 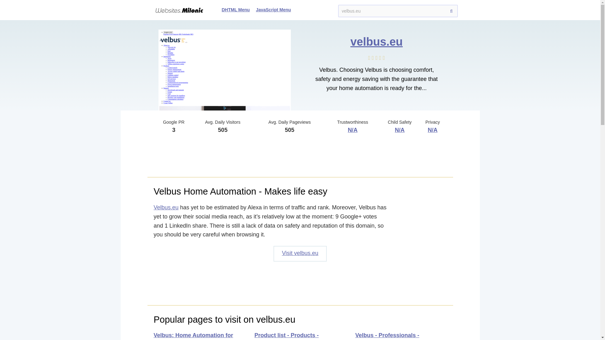 I want to click on Visit velbus.eu, so click(x=300, y=253).